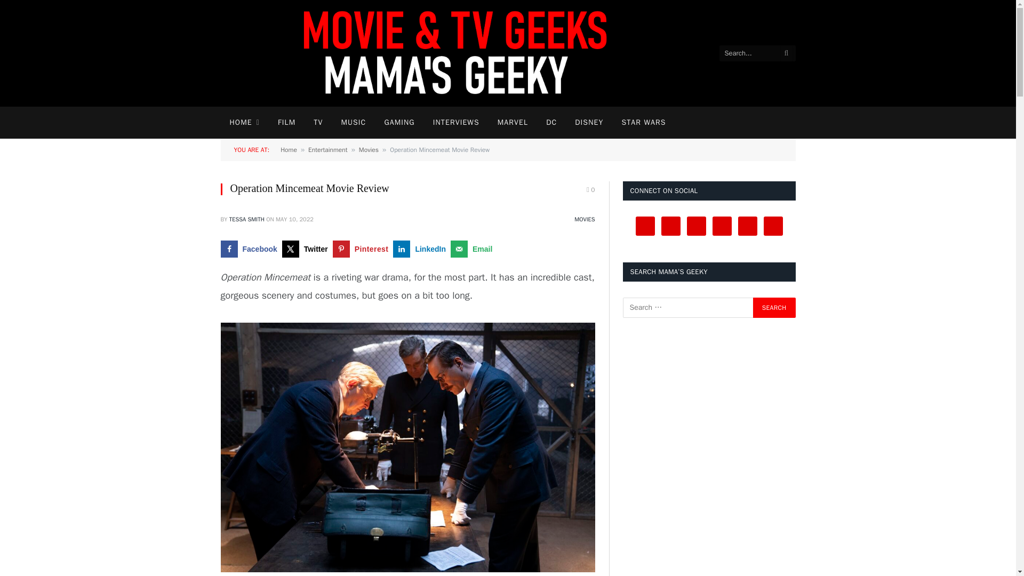  Describe the element at coordinates (286, 123) in the screenshot. I see `FILM` at that location.